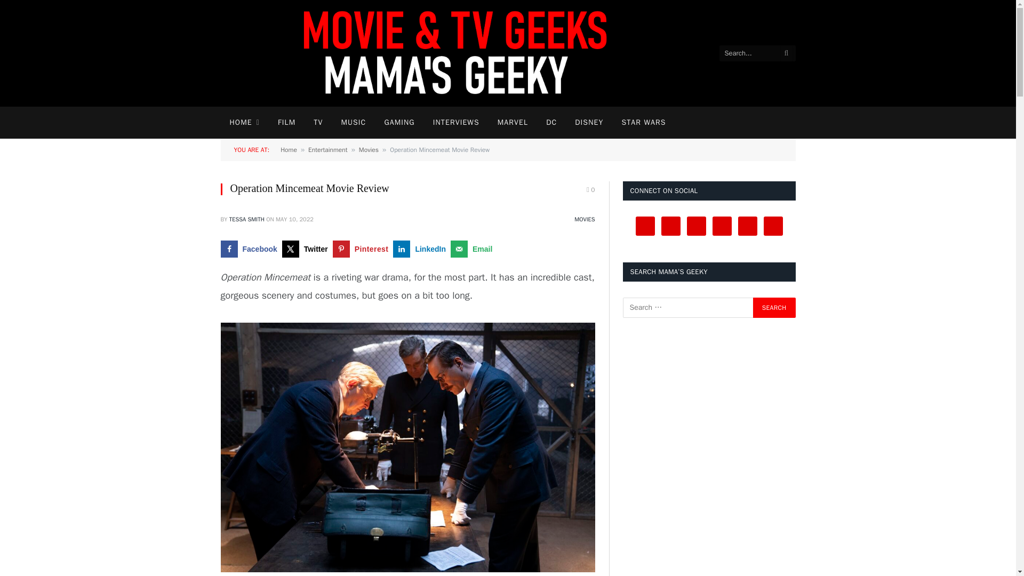  Describe the element at coordinates (286, 123) in the screenshot. I see `FILM` at that location.